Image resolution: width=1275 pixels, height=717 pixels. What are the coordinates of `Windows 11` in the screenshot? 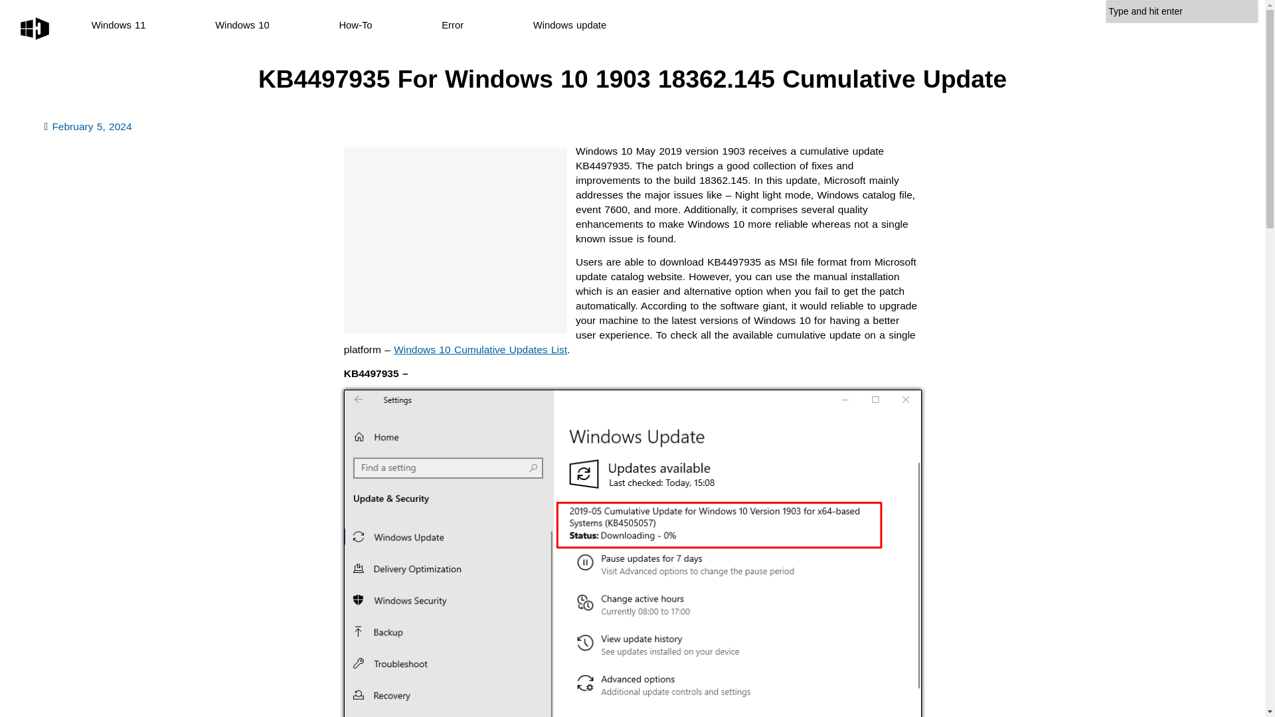 It's located at (119, 25).